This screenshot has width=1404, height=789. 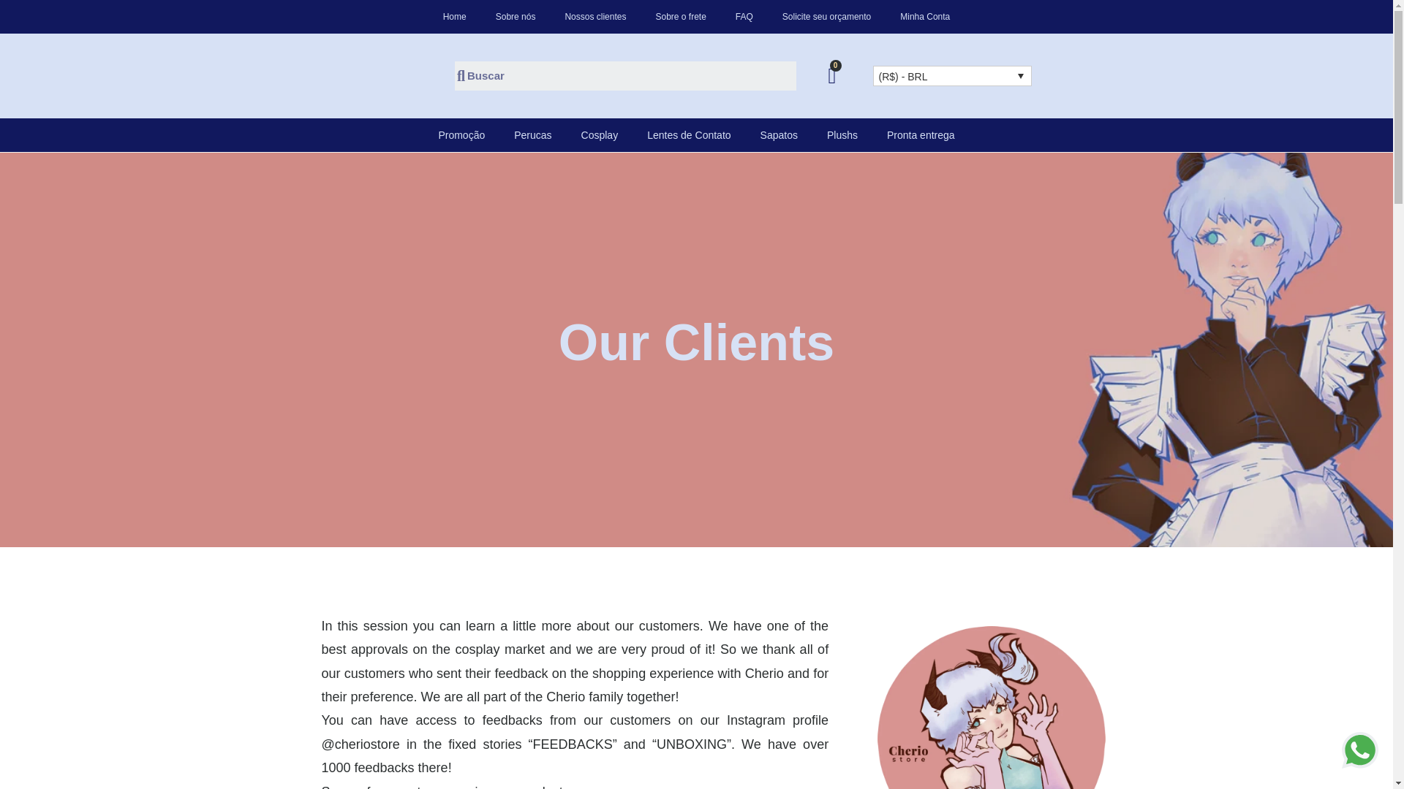 I want to click on Perucas, so click(x=532, y=135).